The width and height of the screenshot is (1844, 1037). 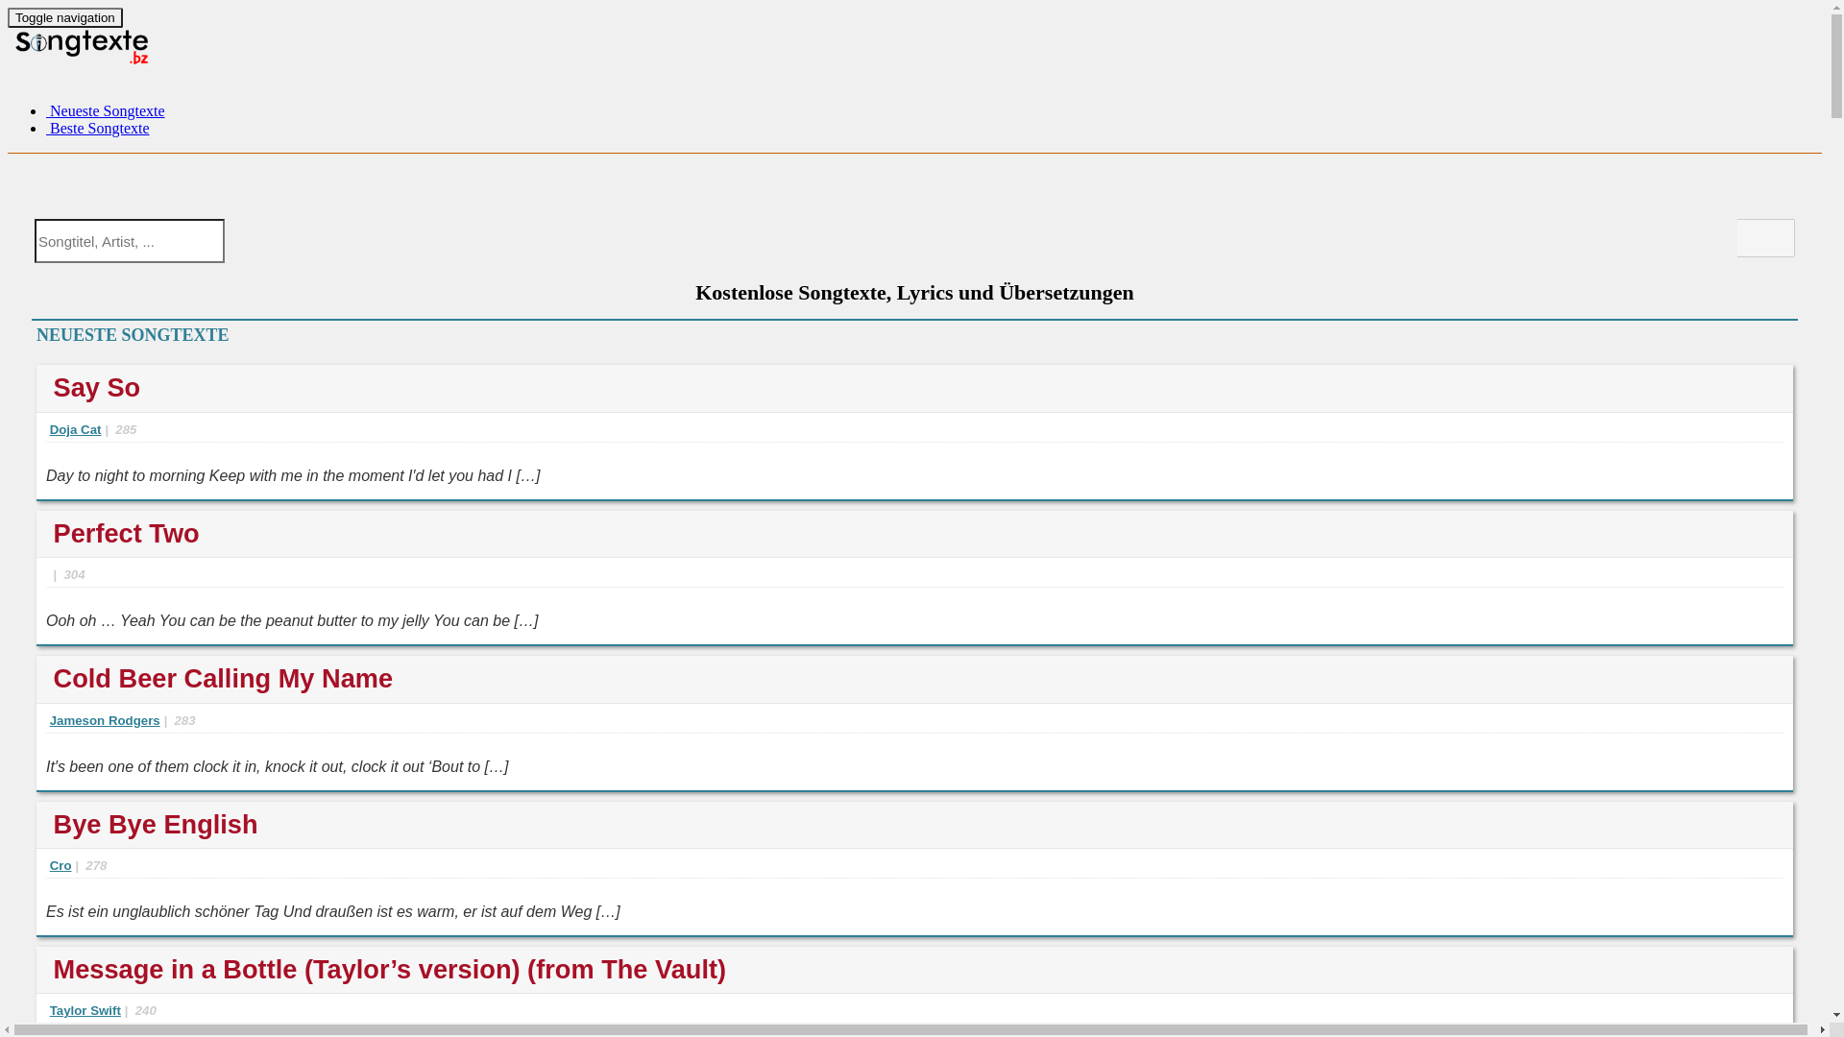 What do you see at coordinates (156, 824) in the screenshot?
I see `Bye Bye English` at bounding box center [156, 824].